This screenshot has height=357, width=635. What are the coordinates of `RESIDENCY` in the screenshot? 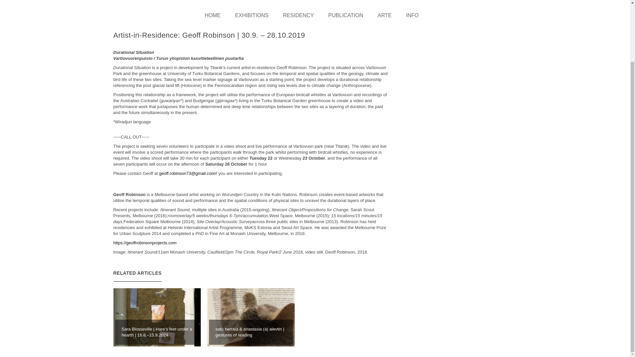 It's located at (298, 15).